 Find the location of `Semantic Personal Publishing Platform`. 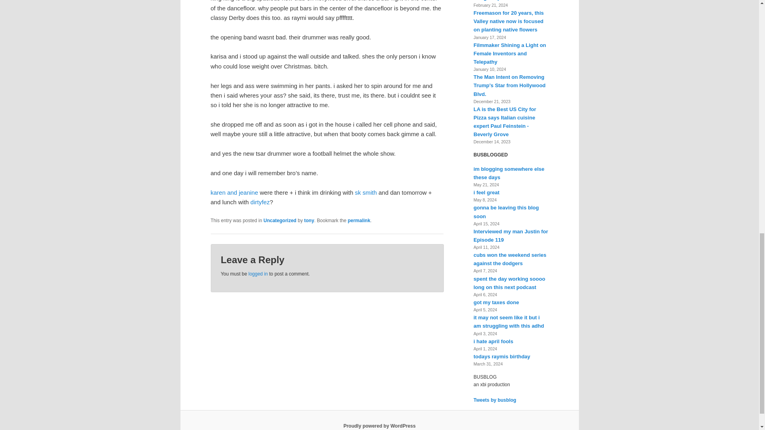

Semantic Personal Publishing Platform is located at coordinates (379, 426).